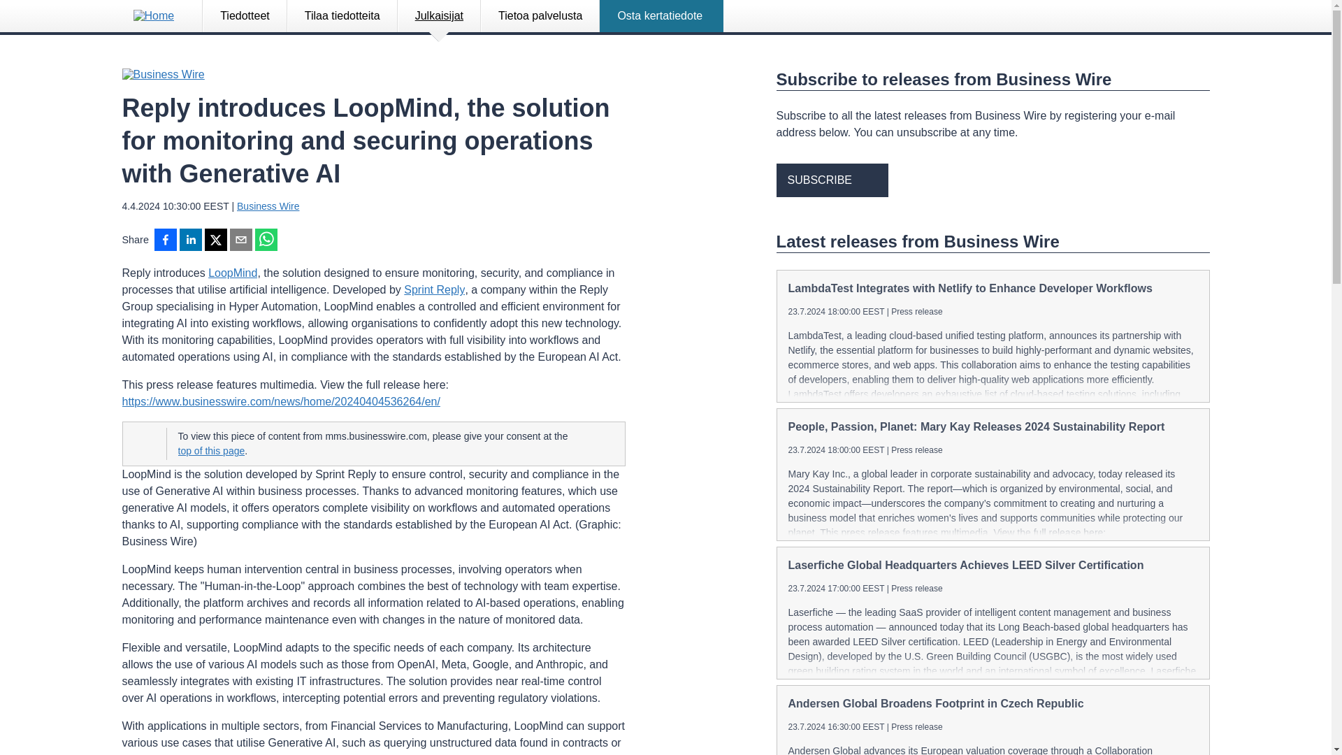 This screenshot has width=1342, height=755. Describe the element at coordinates (831, 180) in the screenshot. I see `SUBSCRIBE` at that location.